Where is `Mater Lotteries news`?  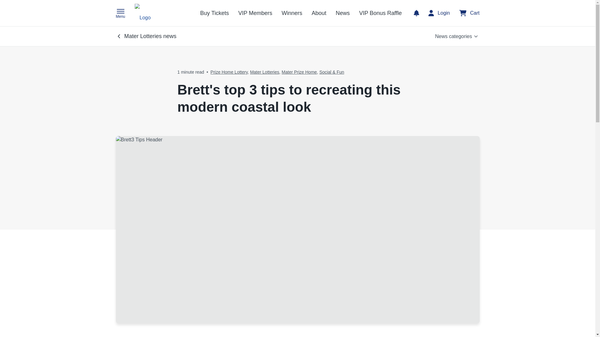
Mater Lotteries news is located at coordinates (147, 36).